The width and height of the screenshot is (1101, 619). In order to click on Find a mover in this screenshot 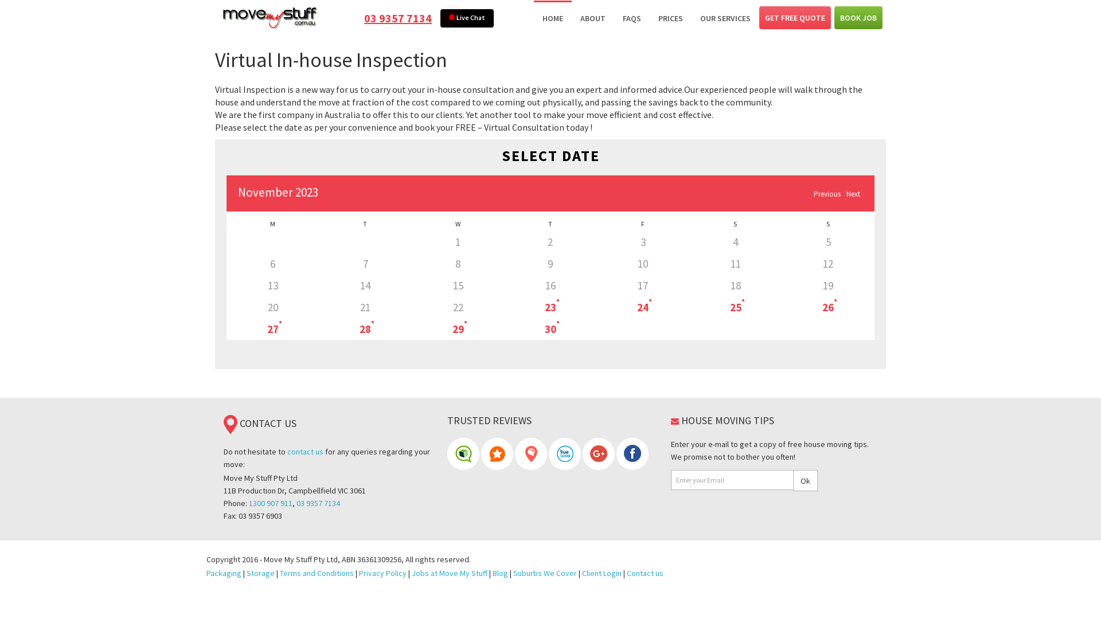, I will do `click(531, 453)`.